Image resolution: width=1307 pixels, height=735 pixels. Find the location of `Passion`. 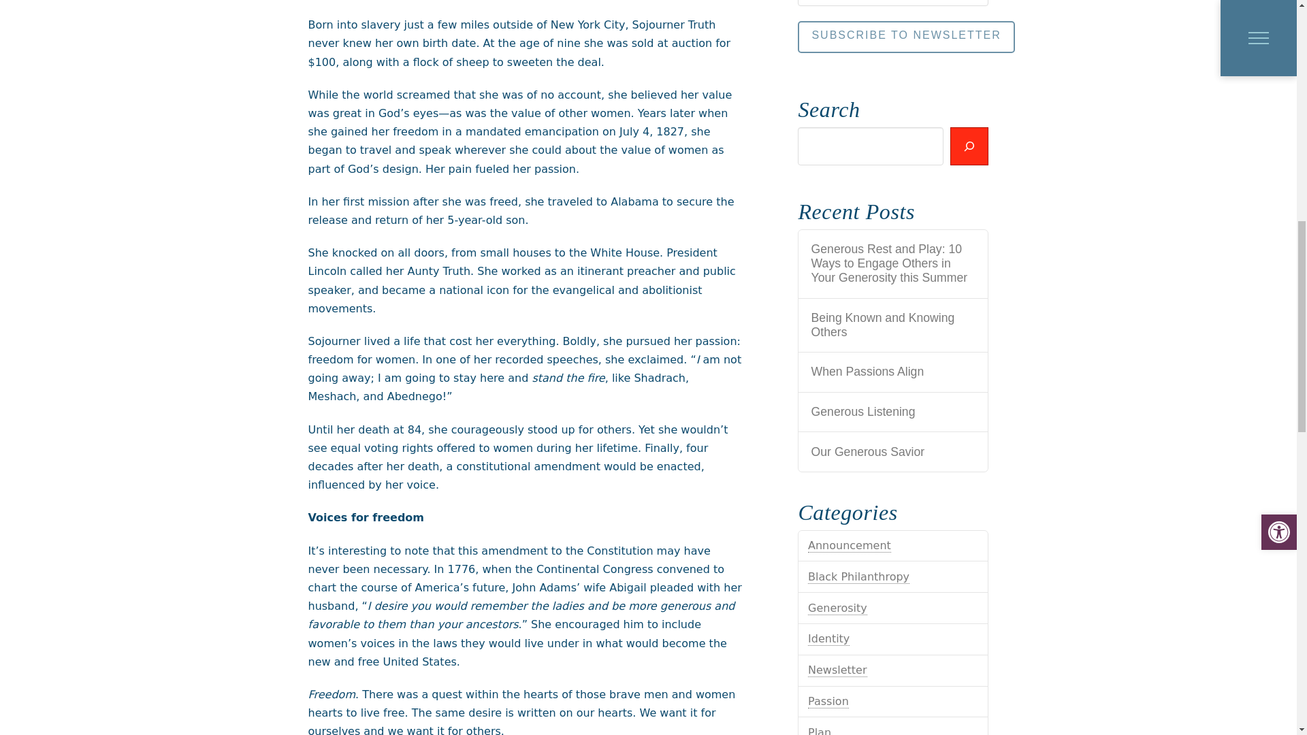

Passion is located at coordinates (828, 701).